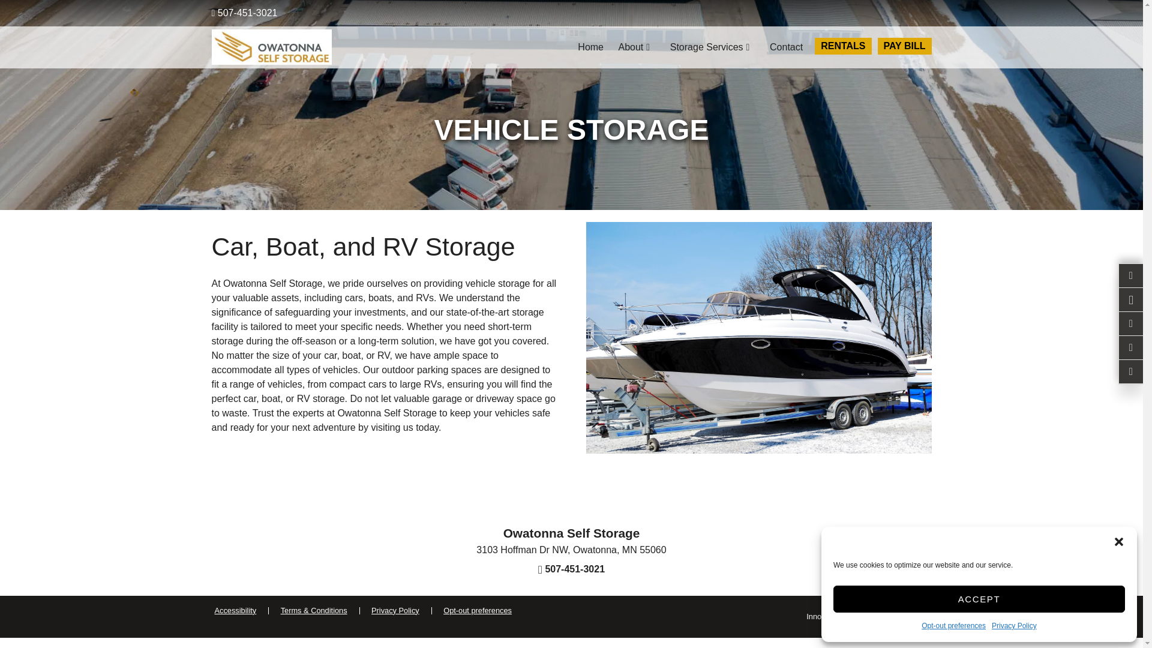 The height and width of the screenshot is (648, 1152). I want to click on Privacy Policy, so click(1014, 626).